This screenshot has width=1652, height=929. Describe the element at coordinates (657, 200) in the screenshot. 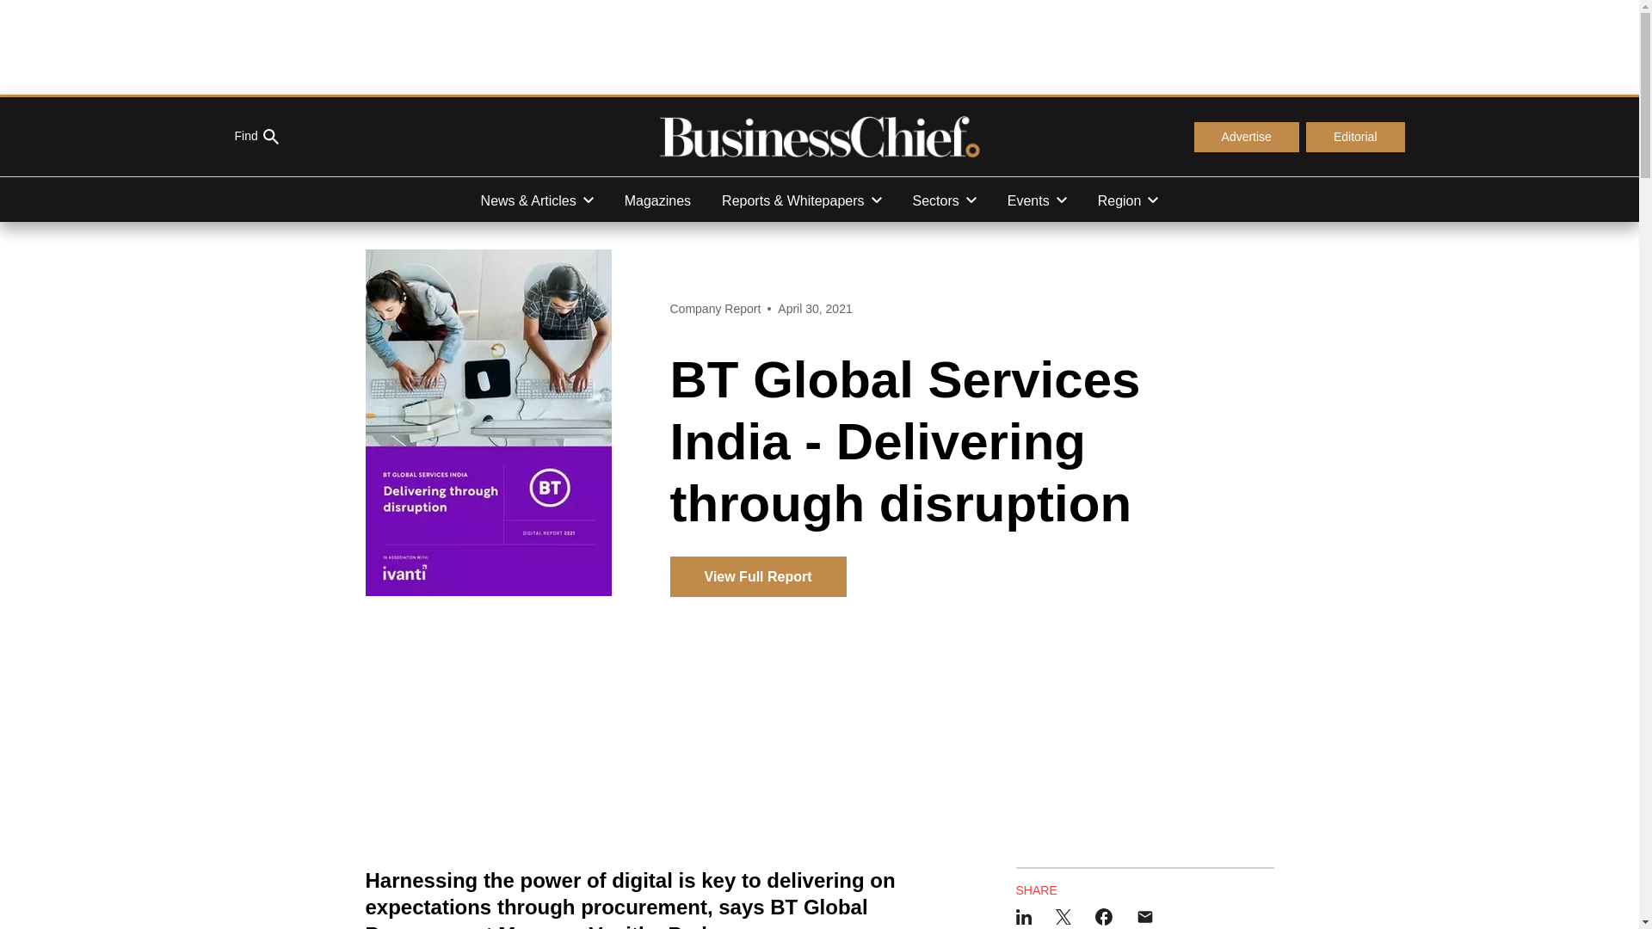

I see `Magazines` at that location.